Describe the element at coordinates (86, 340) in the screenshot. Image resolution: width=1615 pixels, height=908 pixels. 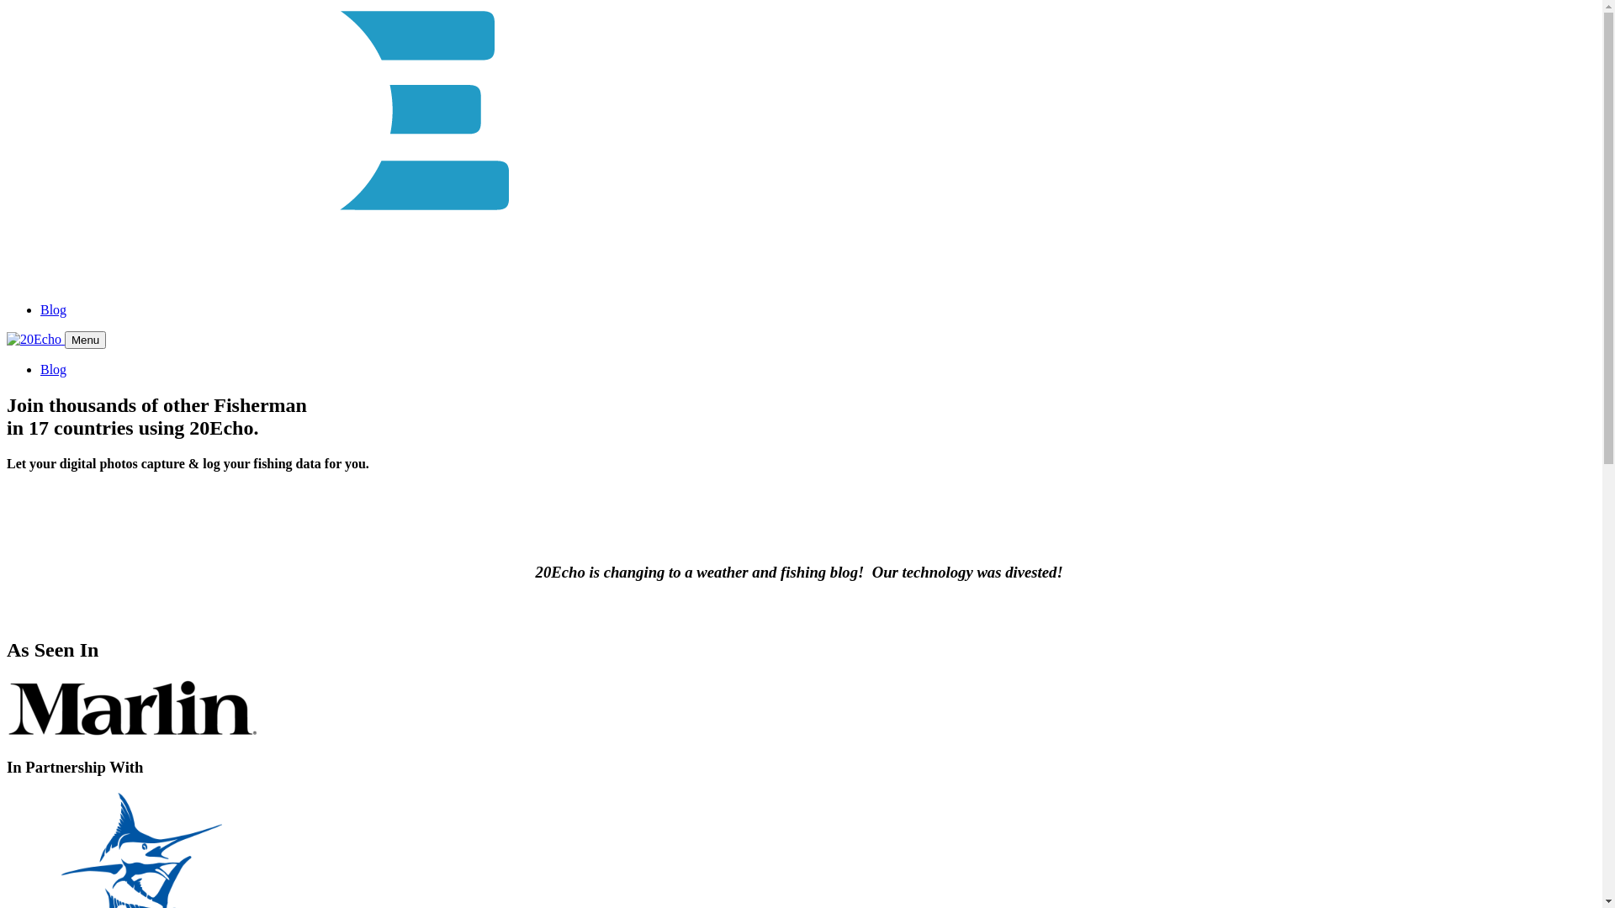
I see `Menu` at that location.